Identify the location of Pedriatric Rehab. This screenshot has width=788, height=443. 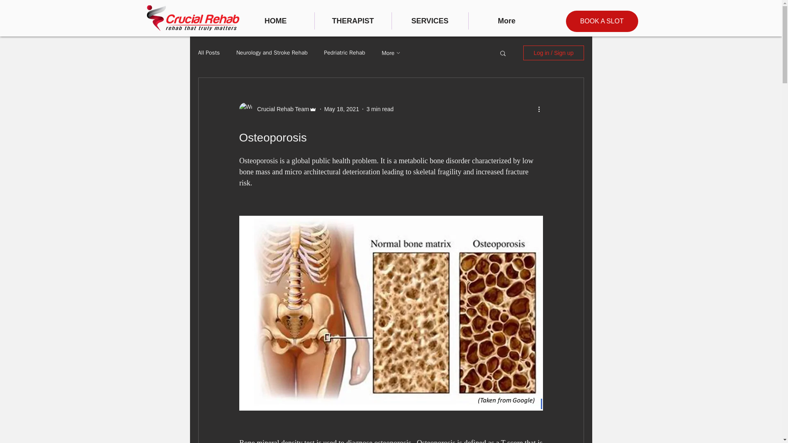
(345, 53).